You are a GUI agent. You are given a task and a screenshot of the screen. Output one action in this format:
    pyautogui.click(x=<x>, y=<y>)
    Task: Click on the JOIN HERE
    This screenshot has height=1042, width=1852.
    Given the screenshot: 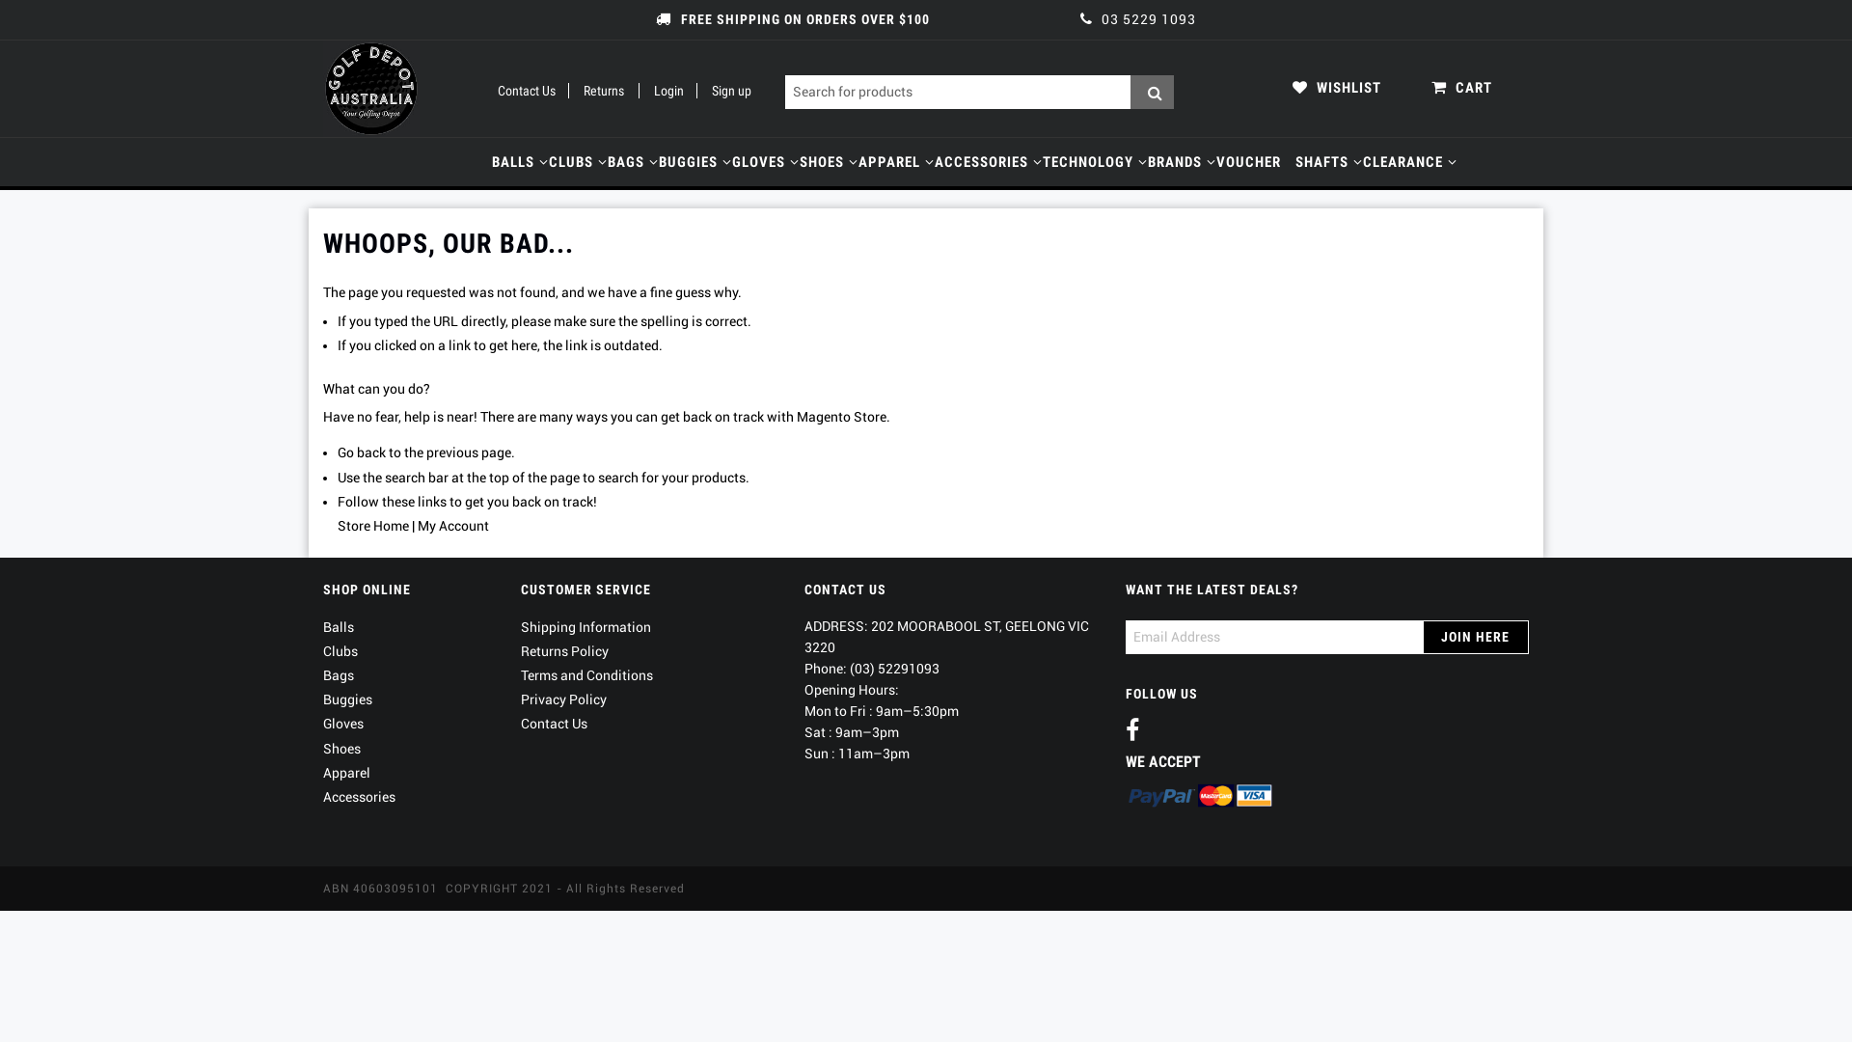 What is the action you would take?
    pyautogui.click(x=1476, y=637)
    